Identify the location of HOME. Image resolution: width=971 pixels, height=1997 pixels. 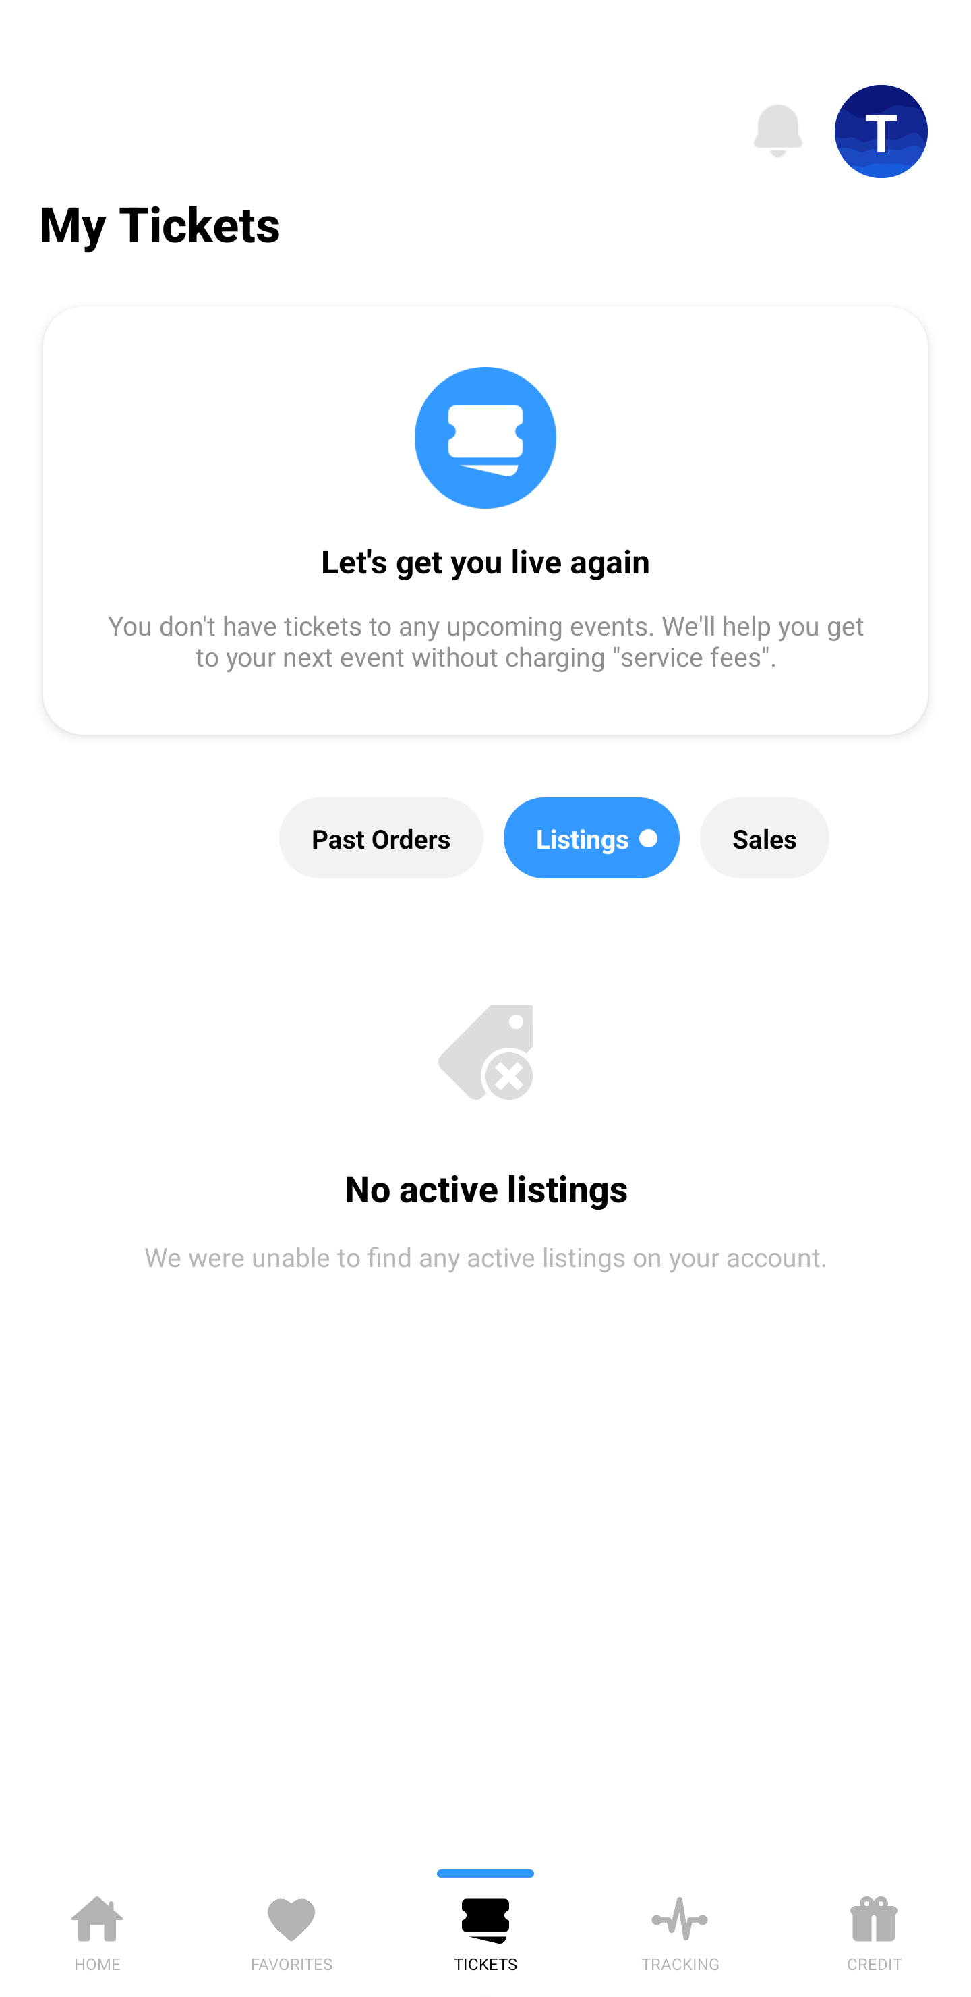
(97, 1930).